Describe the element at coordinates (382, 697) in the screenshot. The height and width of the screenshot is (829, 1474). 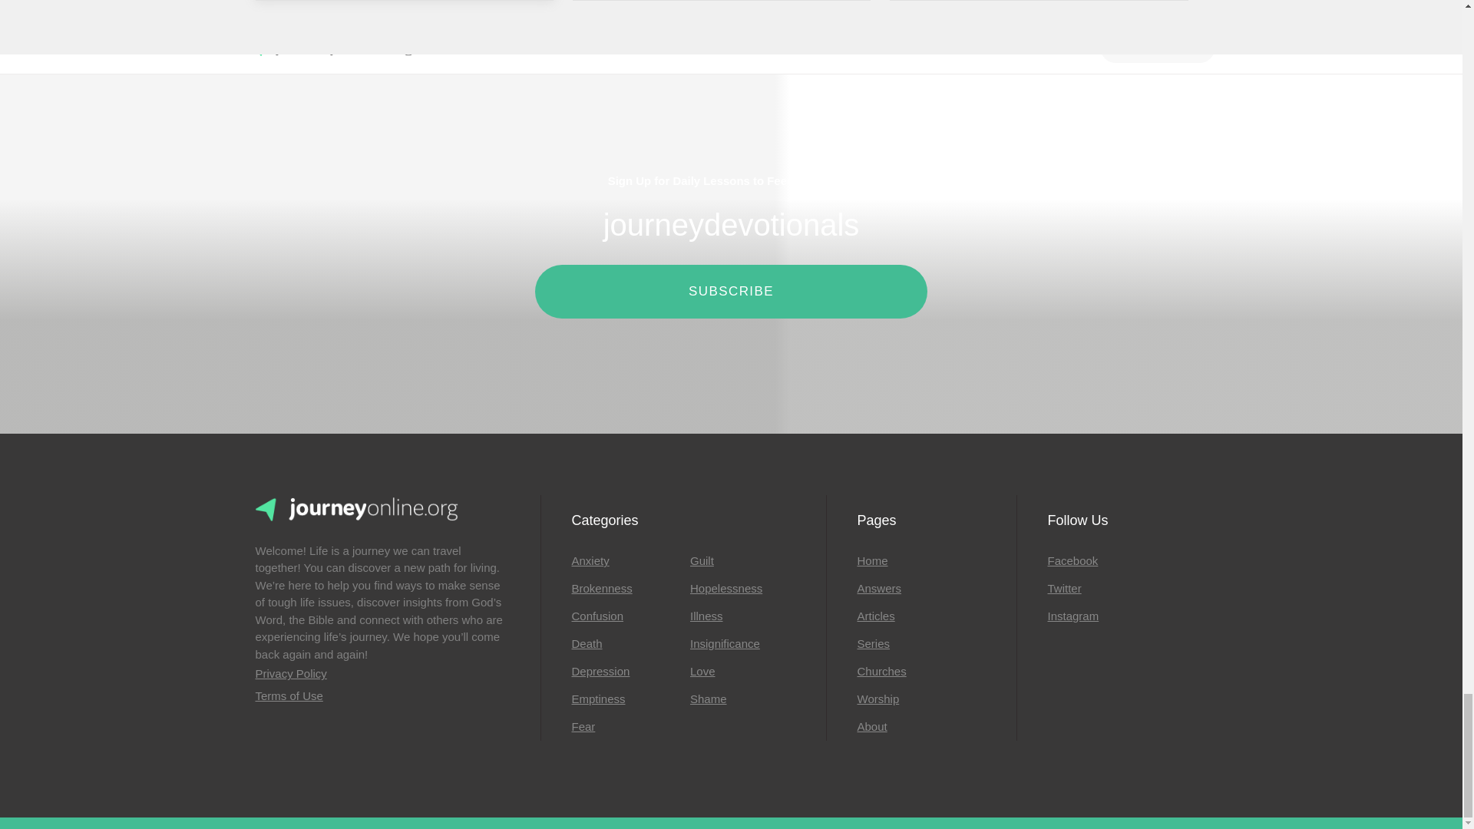
I see `Terms of Use` at that location.